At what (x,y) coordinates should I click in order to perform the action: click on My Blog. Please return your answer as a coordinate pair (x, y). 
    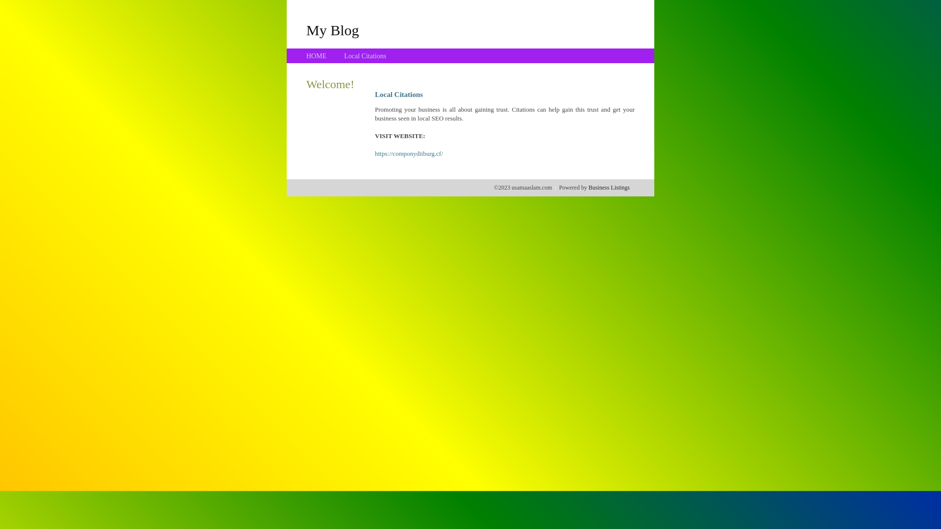
    Looking at the image, I should click on (333, 30).